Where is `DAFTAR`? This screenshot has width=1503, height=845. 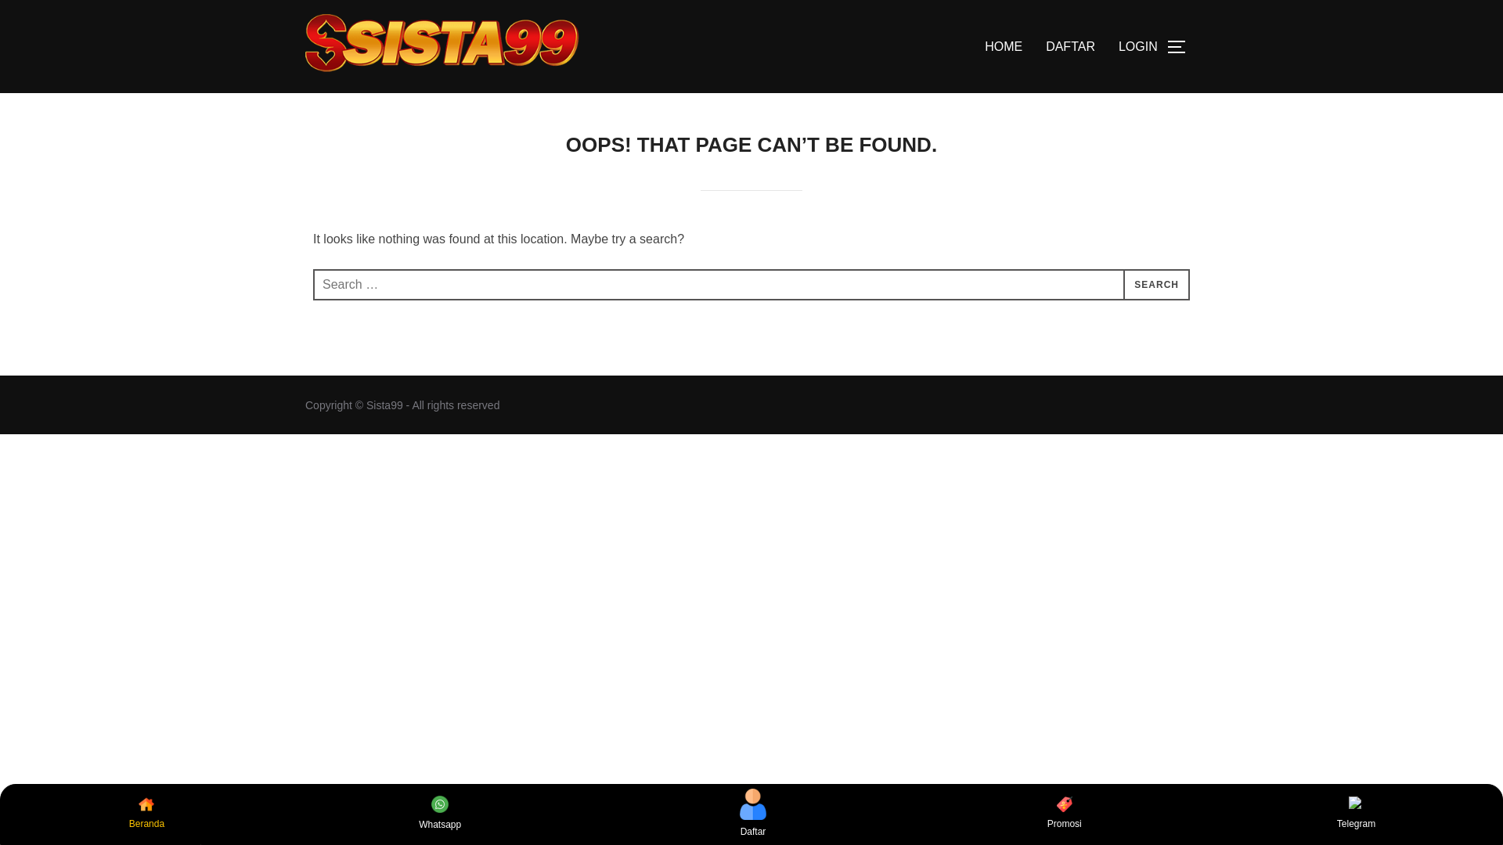
DAFTAR is located at coordinates (1071, 47).